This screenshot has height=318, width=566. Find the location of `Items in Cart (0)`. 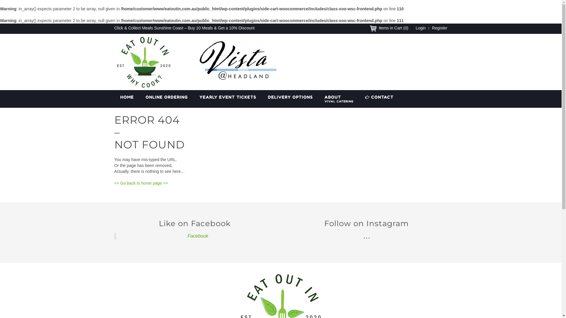

Items in Cart (0) is located at coordinates (394, 28).